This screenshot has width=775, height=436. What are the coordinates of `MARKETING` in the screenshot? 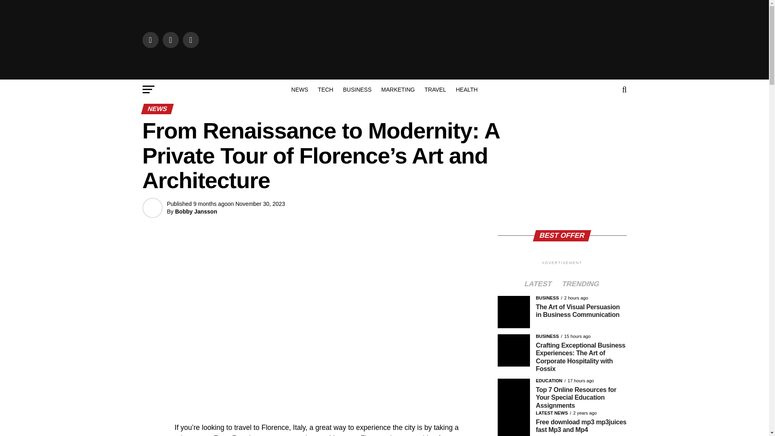 It's located at (398, 90).